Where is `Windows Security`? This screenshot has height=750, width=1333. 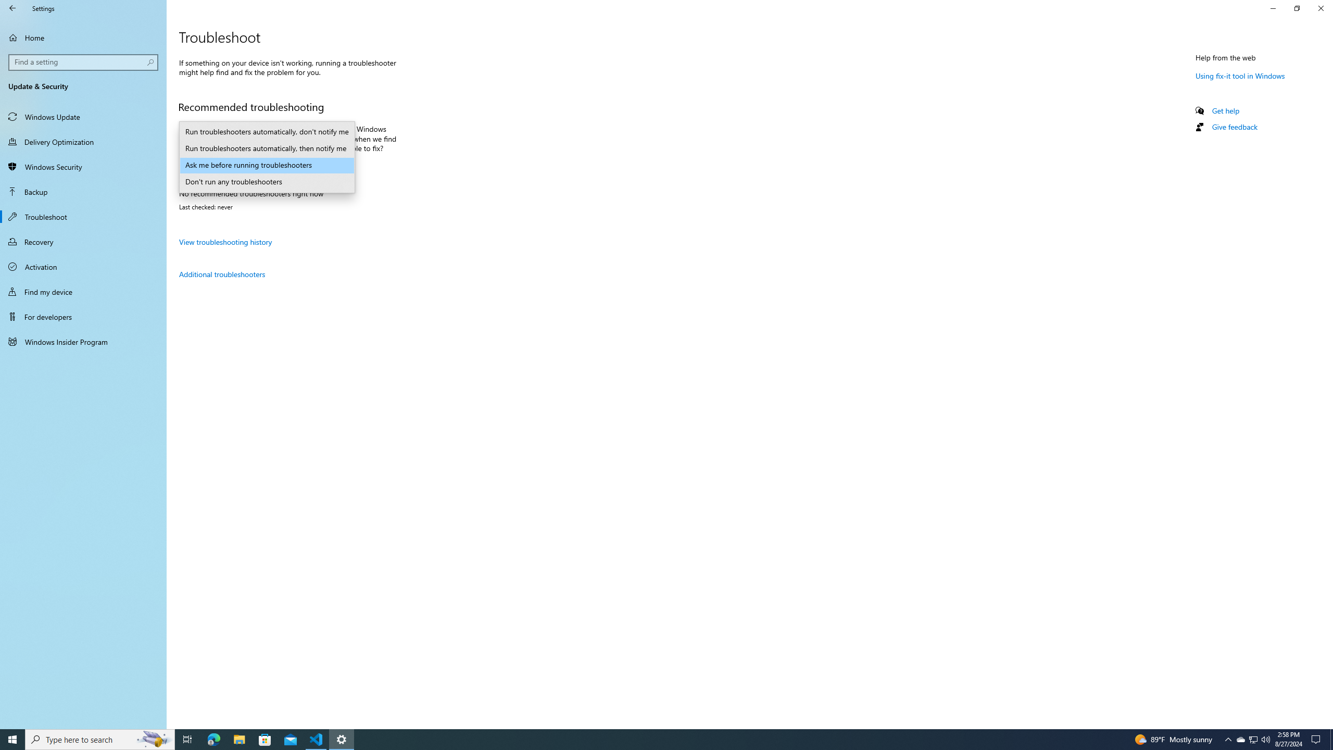 Windows Security is located at coordinates (83, 167).